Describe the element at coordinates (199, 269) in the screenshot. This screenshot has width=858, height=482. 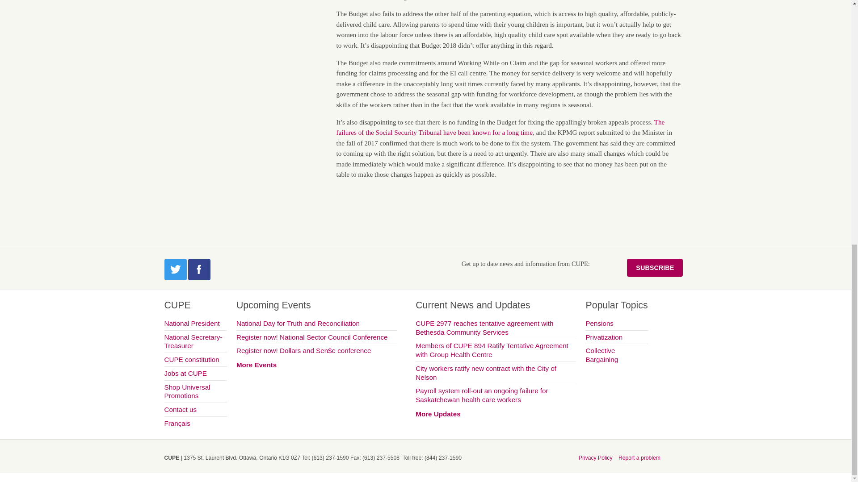
I see `Visit our facebook page.` at that location.